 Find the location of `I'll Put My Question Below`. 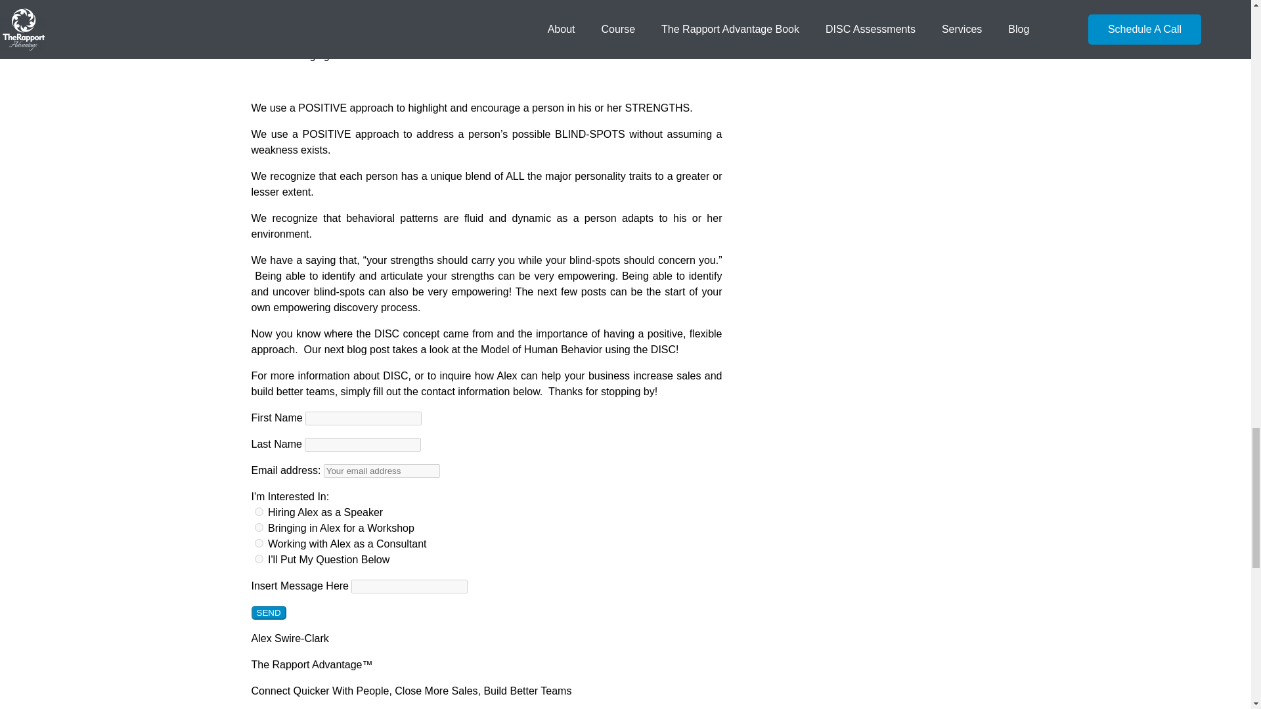

I'll Put My Question Below is located at coordinates (259, 558).